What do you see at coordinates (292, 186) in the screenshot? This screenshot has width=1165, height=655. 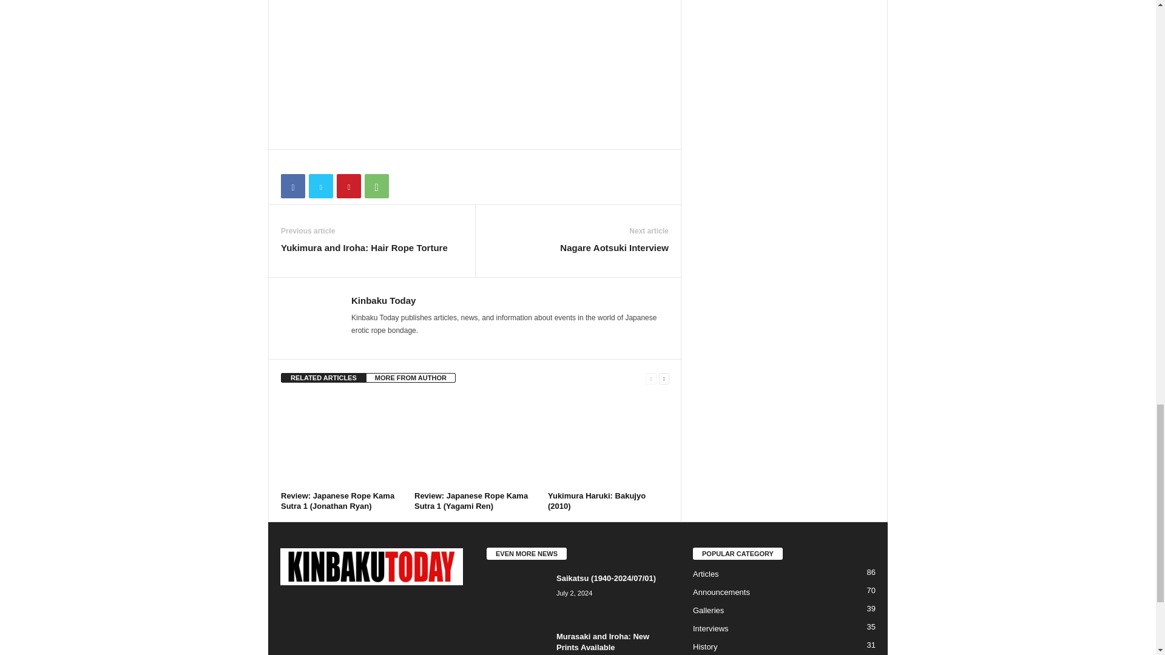 I see `Facebook` at bounding box center [292, 186].